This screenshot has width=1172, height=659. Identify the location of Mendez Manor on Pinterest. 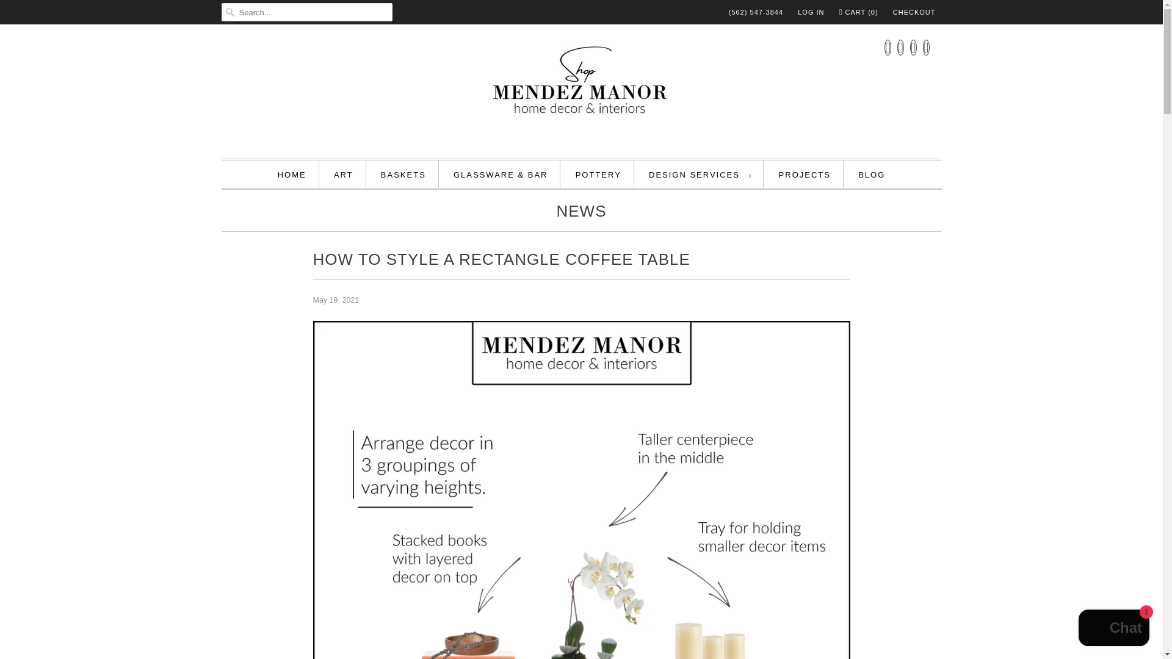
(900, 47).